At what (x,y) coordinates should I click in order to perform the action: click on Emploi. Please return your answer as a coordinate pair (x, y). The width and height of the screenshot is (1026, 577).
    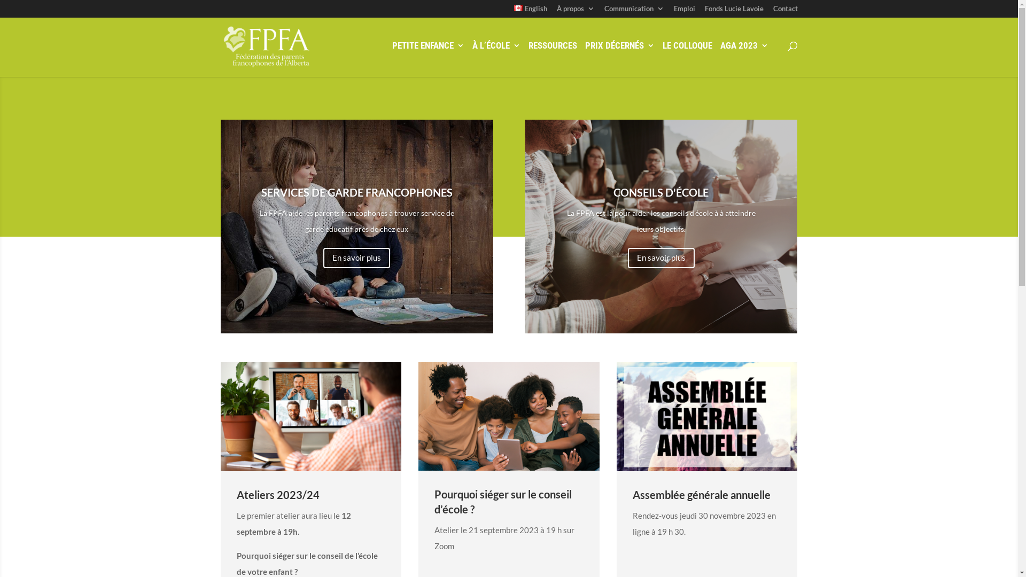
    Looking at the image, I should click on (684, 12).